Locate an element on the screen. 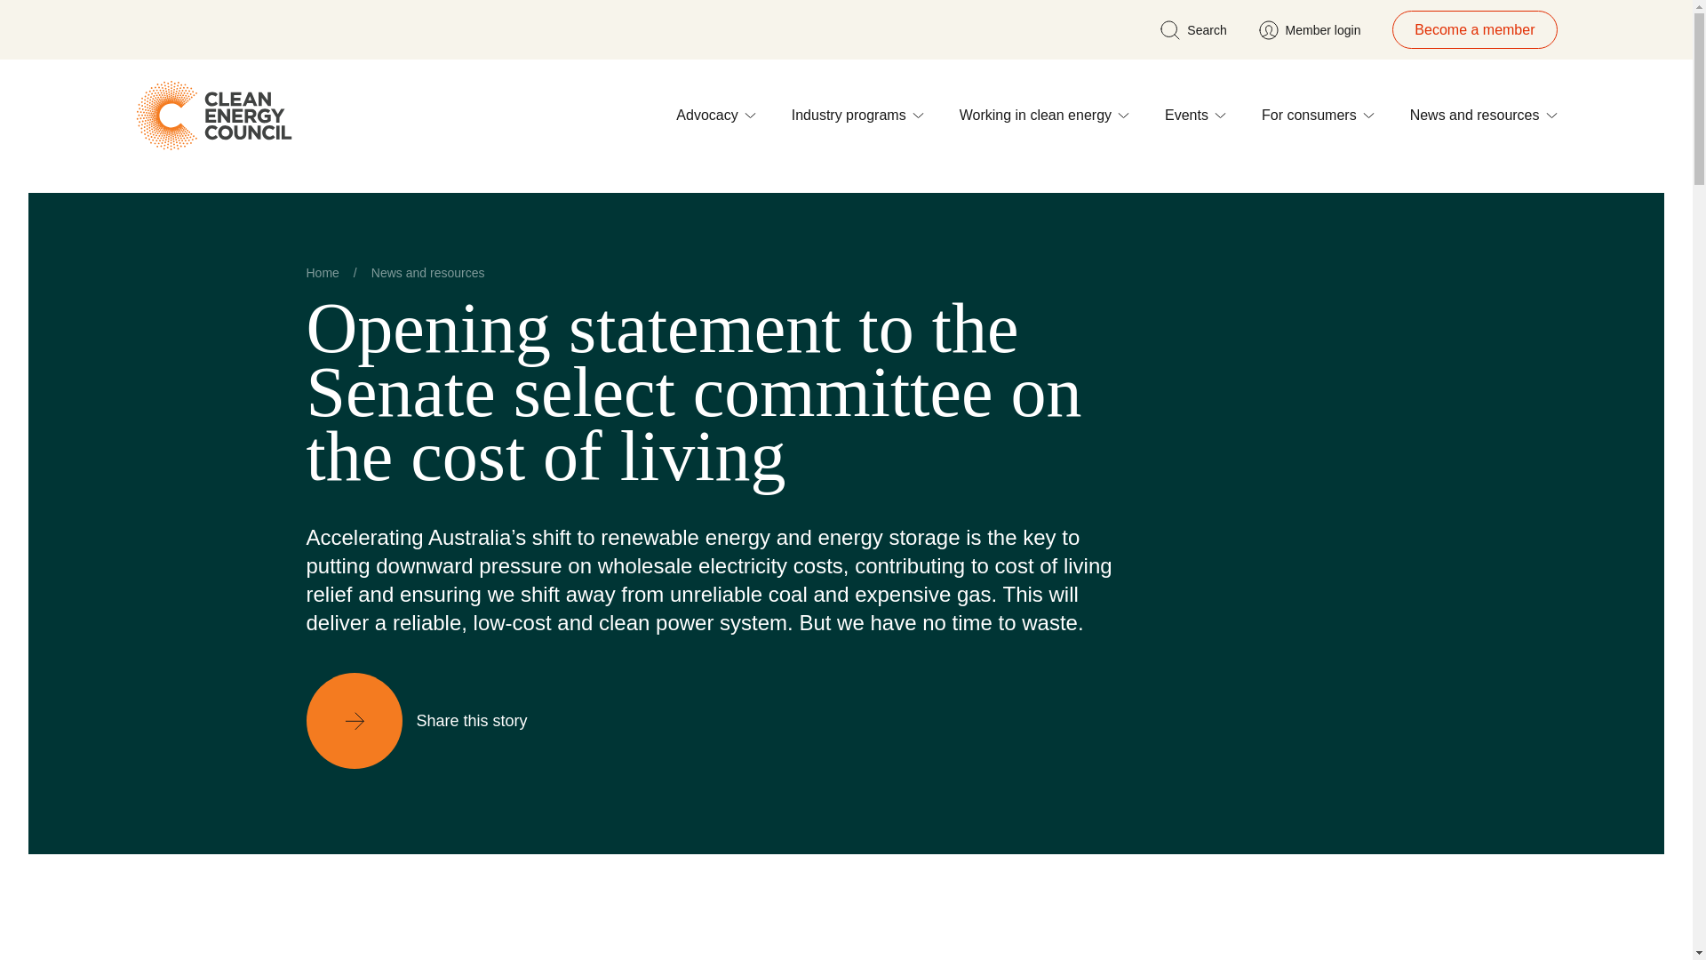 The height and width of the screenshot is (960, 1706). Working in clean energy is located at coordinates (1044, 116).